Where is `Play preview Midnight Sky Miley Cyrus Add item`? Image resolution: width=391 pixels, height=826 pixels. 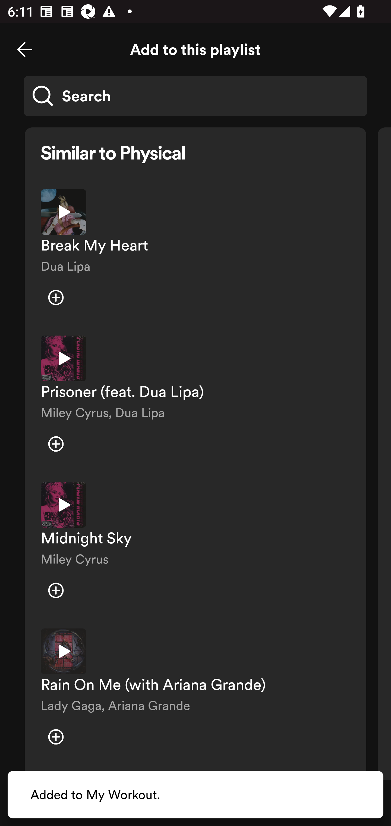 Play preview Midnight Sky Miley Cyrus Add item is located at coordinates (195, 547).